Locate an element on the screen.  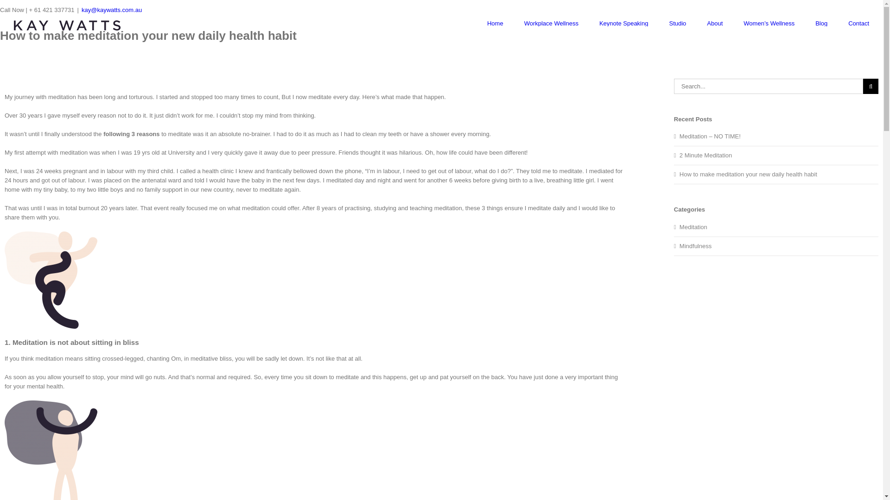
How to make meditation your new daily health habit is located at coordinates (748, 174).